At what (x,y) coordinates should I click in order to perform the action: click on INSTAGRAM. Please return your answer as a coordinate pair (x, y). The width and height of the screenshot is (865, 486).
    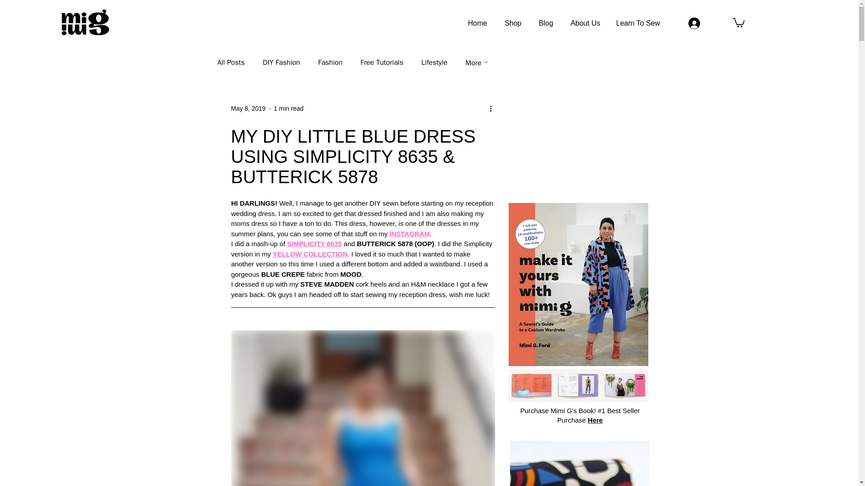
    Looking at the image, I should click on (410, 233).